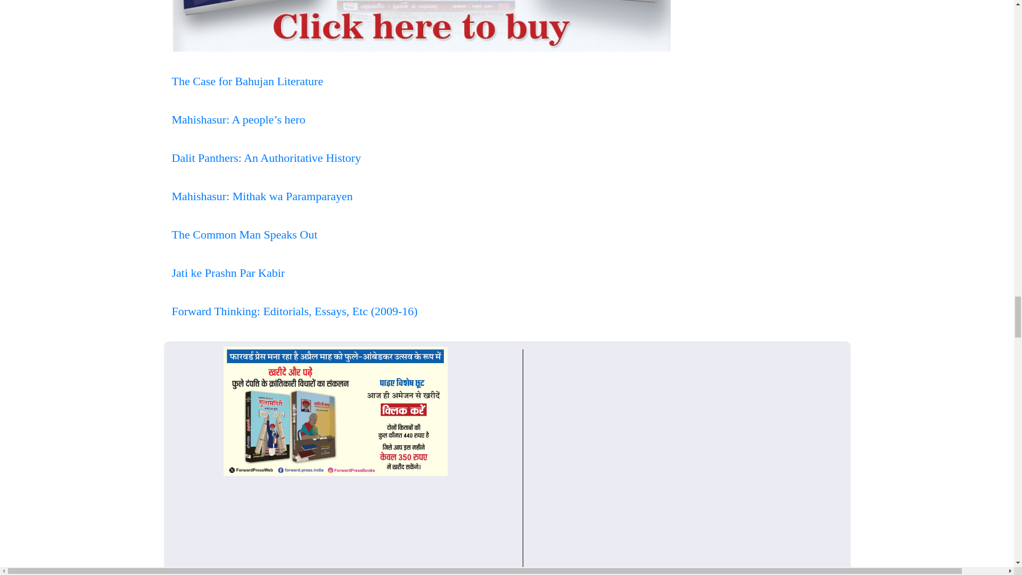 The image size is (1022, 575). I want to click on Mahishasur: Mithak wa Paramparayen, so click(262, 196).